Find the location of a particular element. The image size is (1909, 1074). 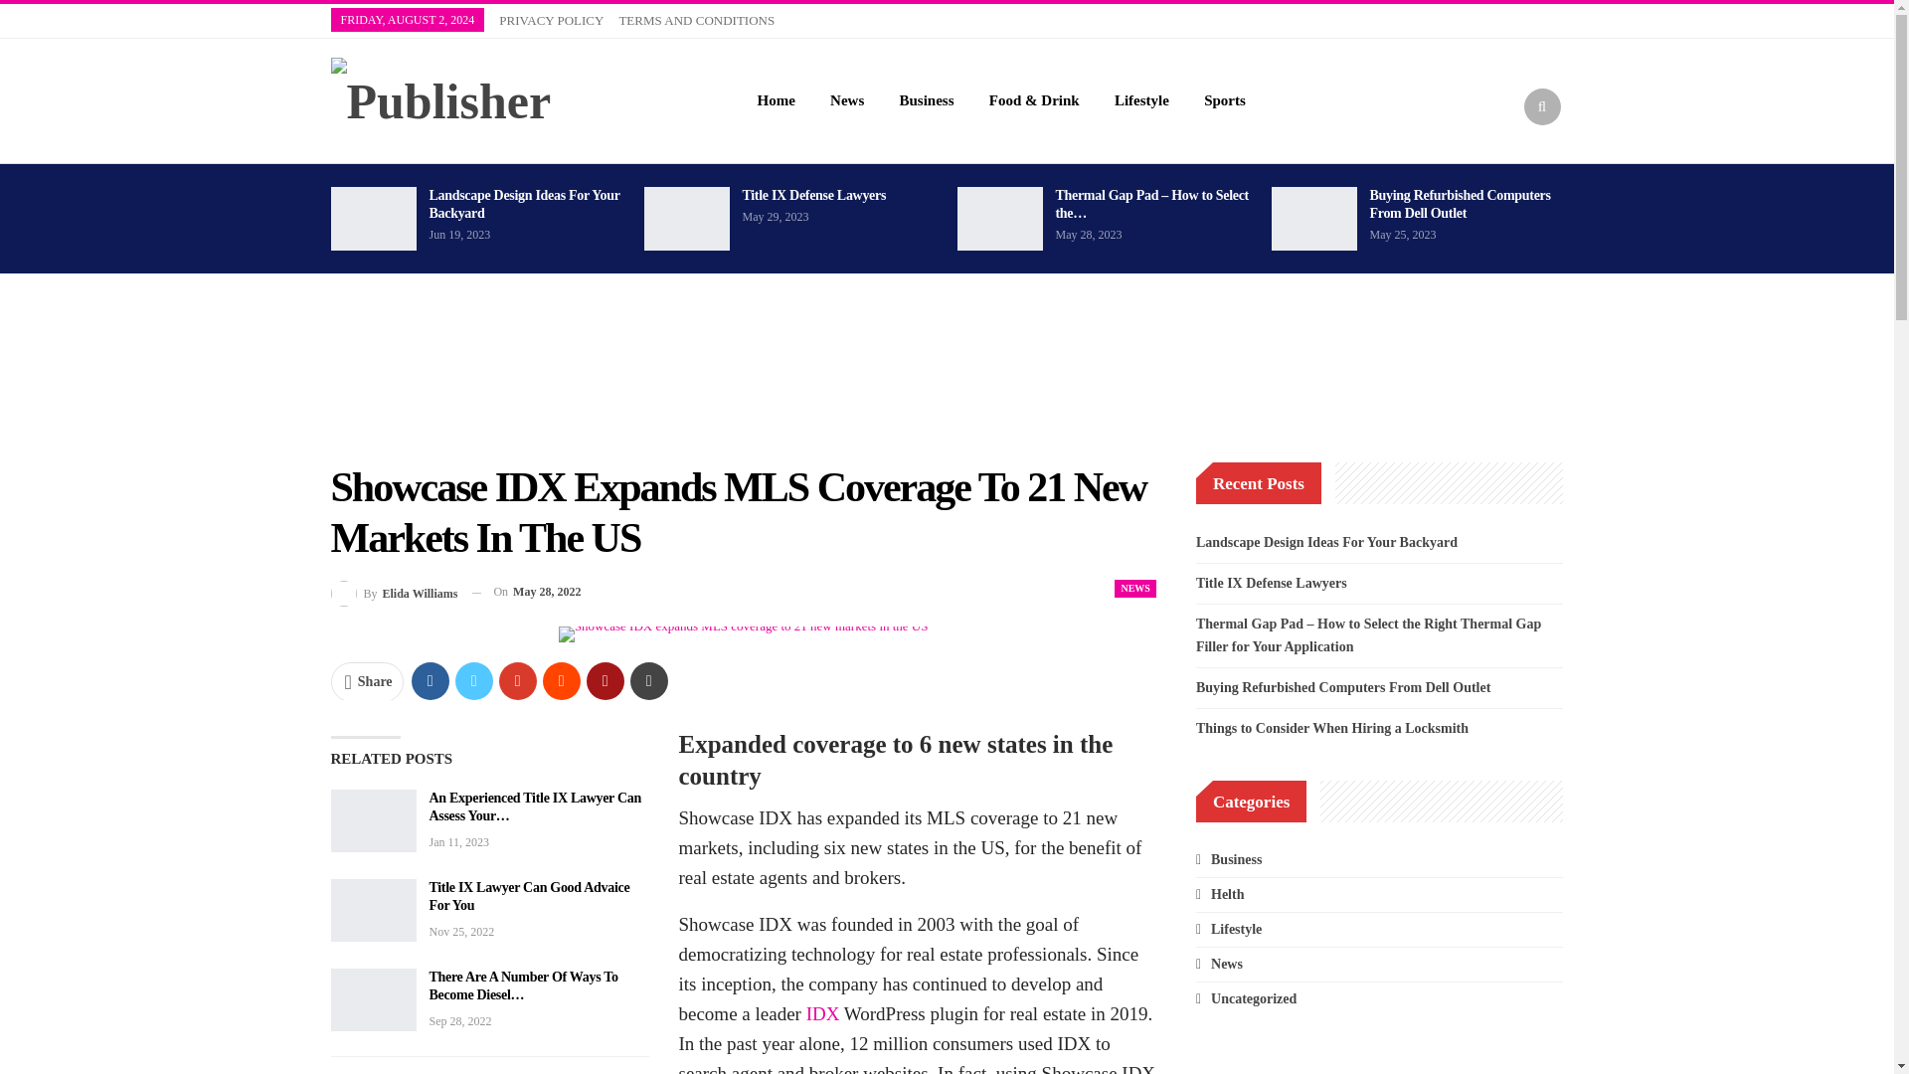

Title IX Lawyer Can Good Advaice For You is located at coordinates (529, 896).